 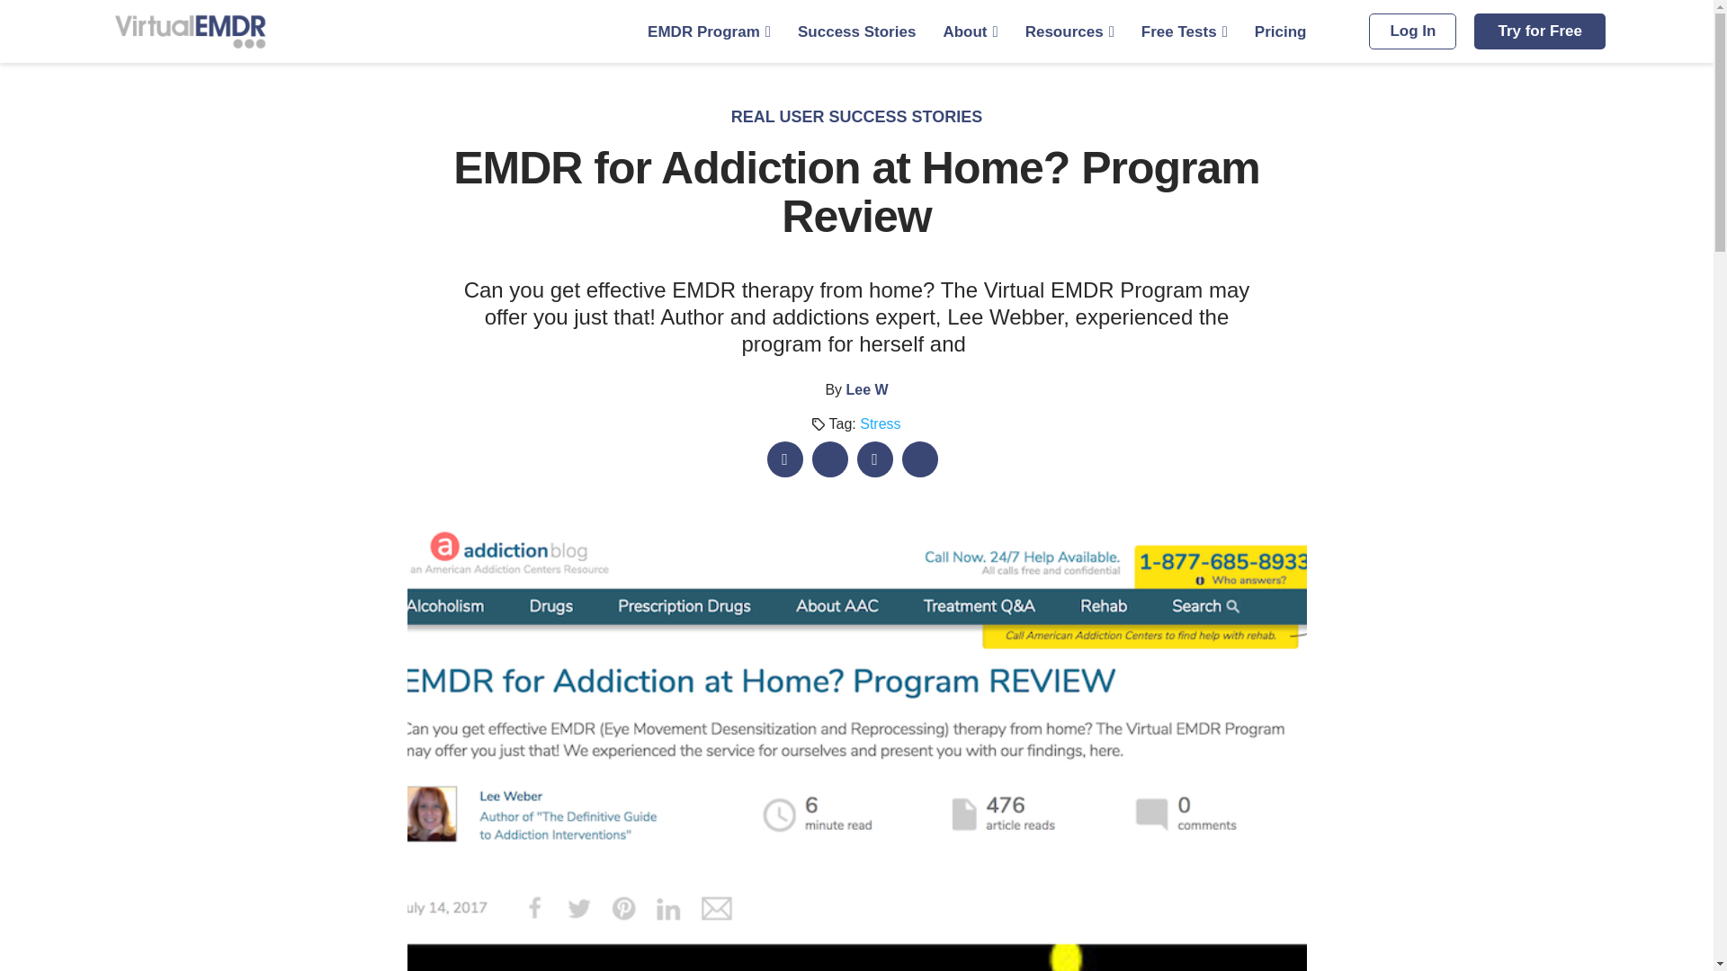 What do you see at coordinates (1069, 31) in the screenshot?
I see `Resources` at bounding box center [1069, 31].